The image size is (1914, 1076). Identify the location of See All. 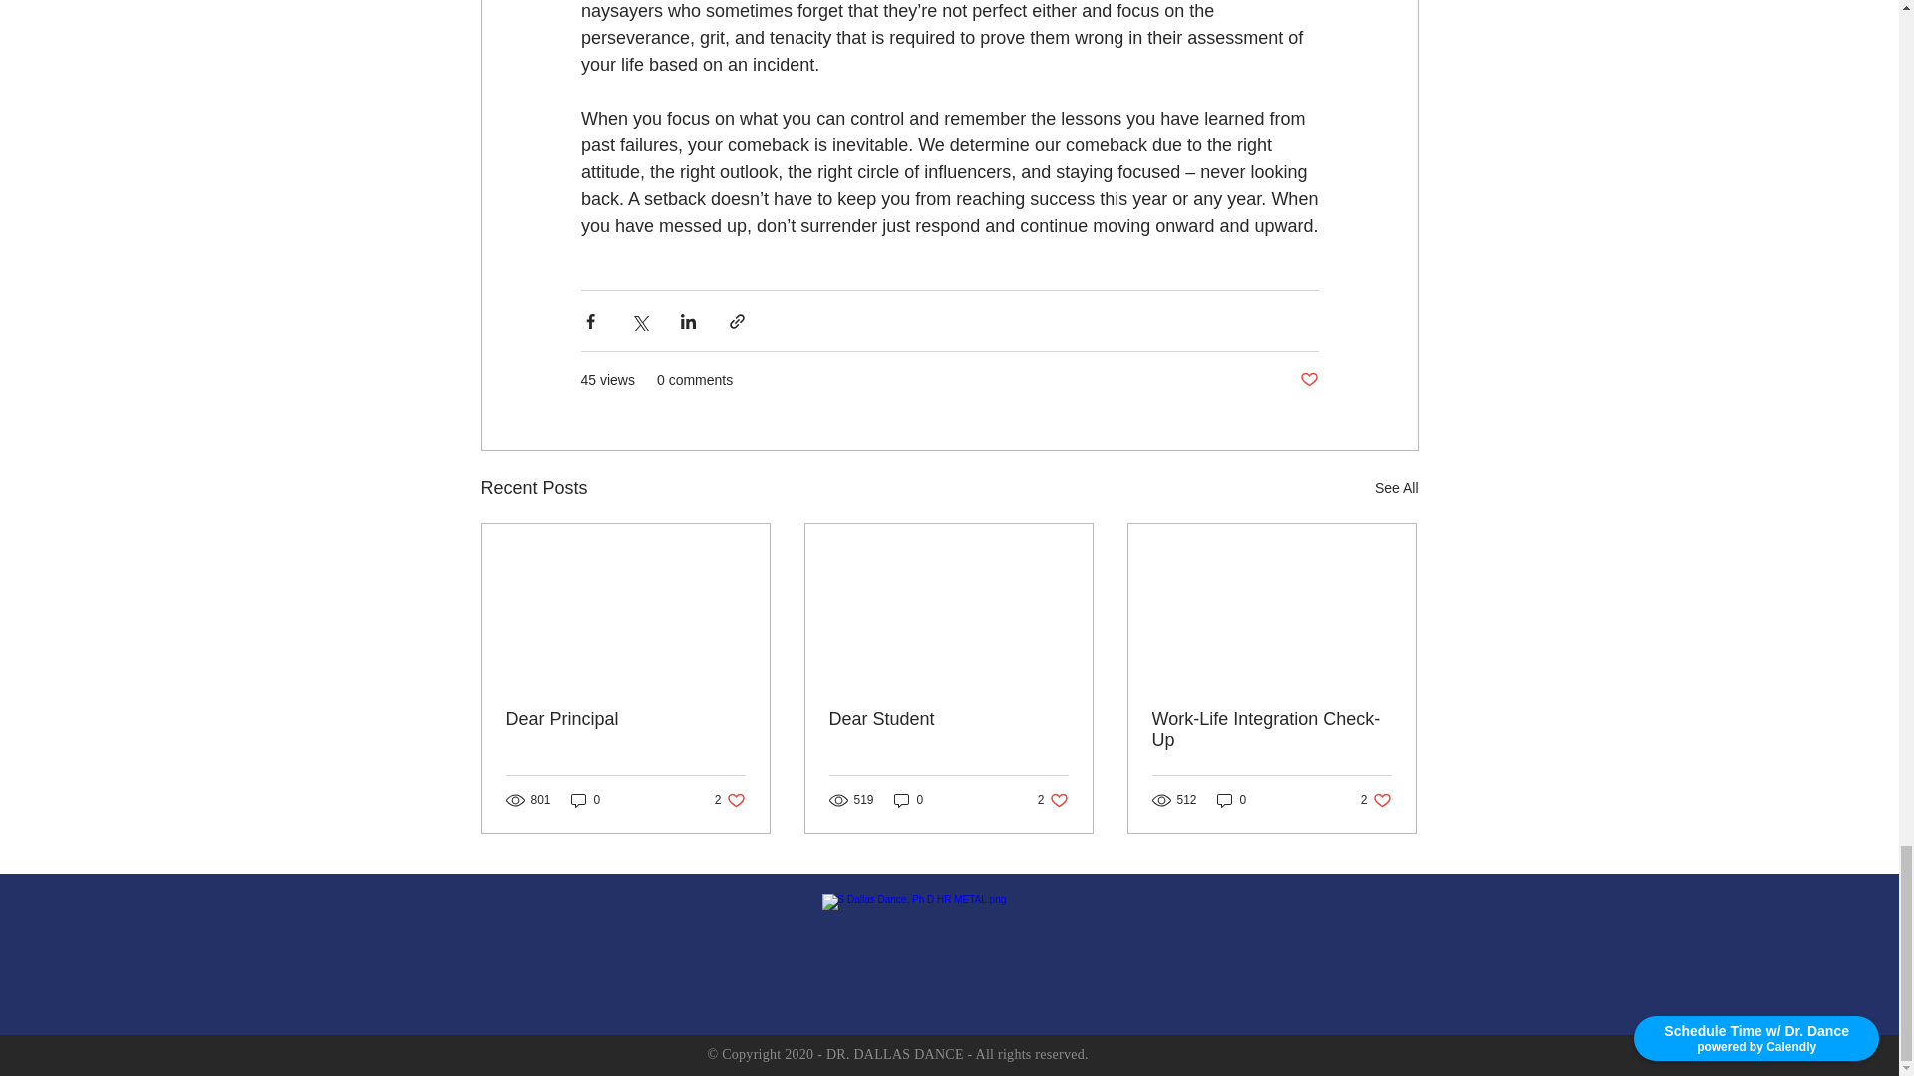
(1271, 729).